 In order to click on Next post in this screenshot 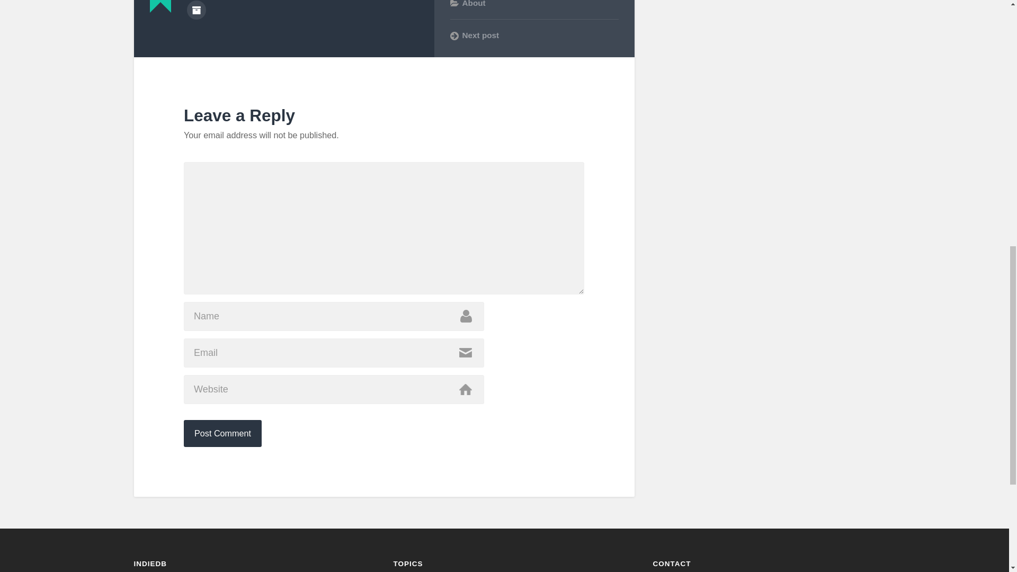, I will do `click(534, 35)`.